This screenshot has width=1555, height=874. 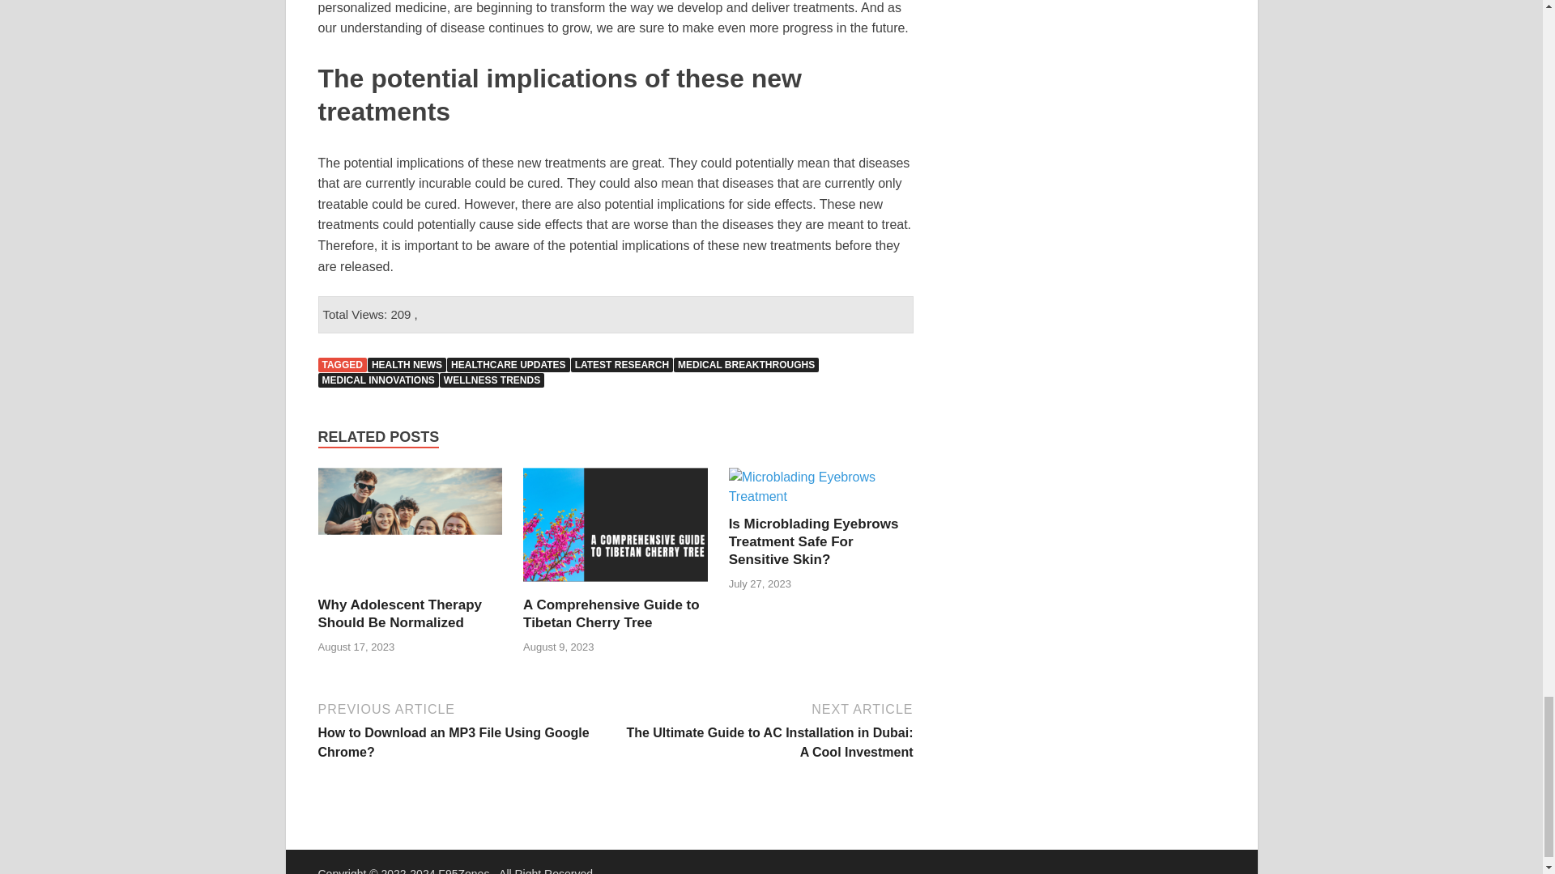 I want to click on Is Microblading Eyebrows Treatment Safe For Sensitive Skin?, so click(x=813, y=541).